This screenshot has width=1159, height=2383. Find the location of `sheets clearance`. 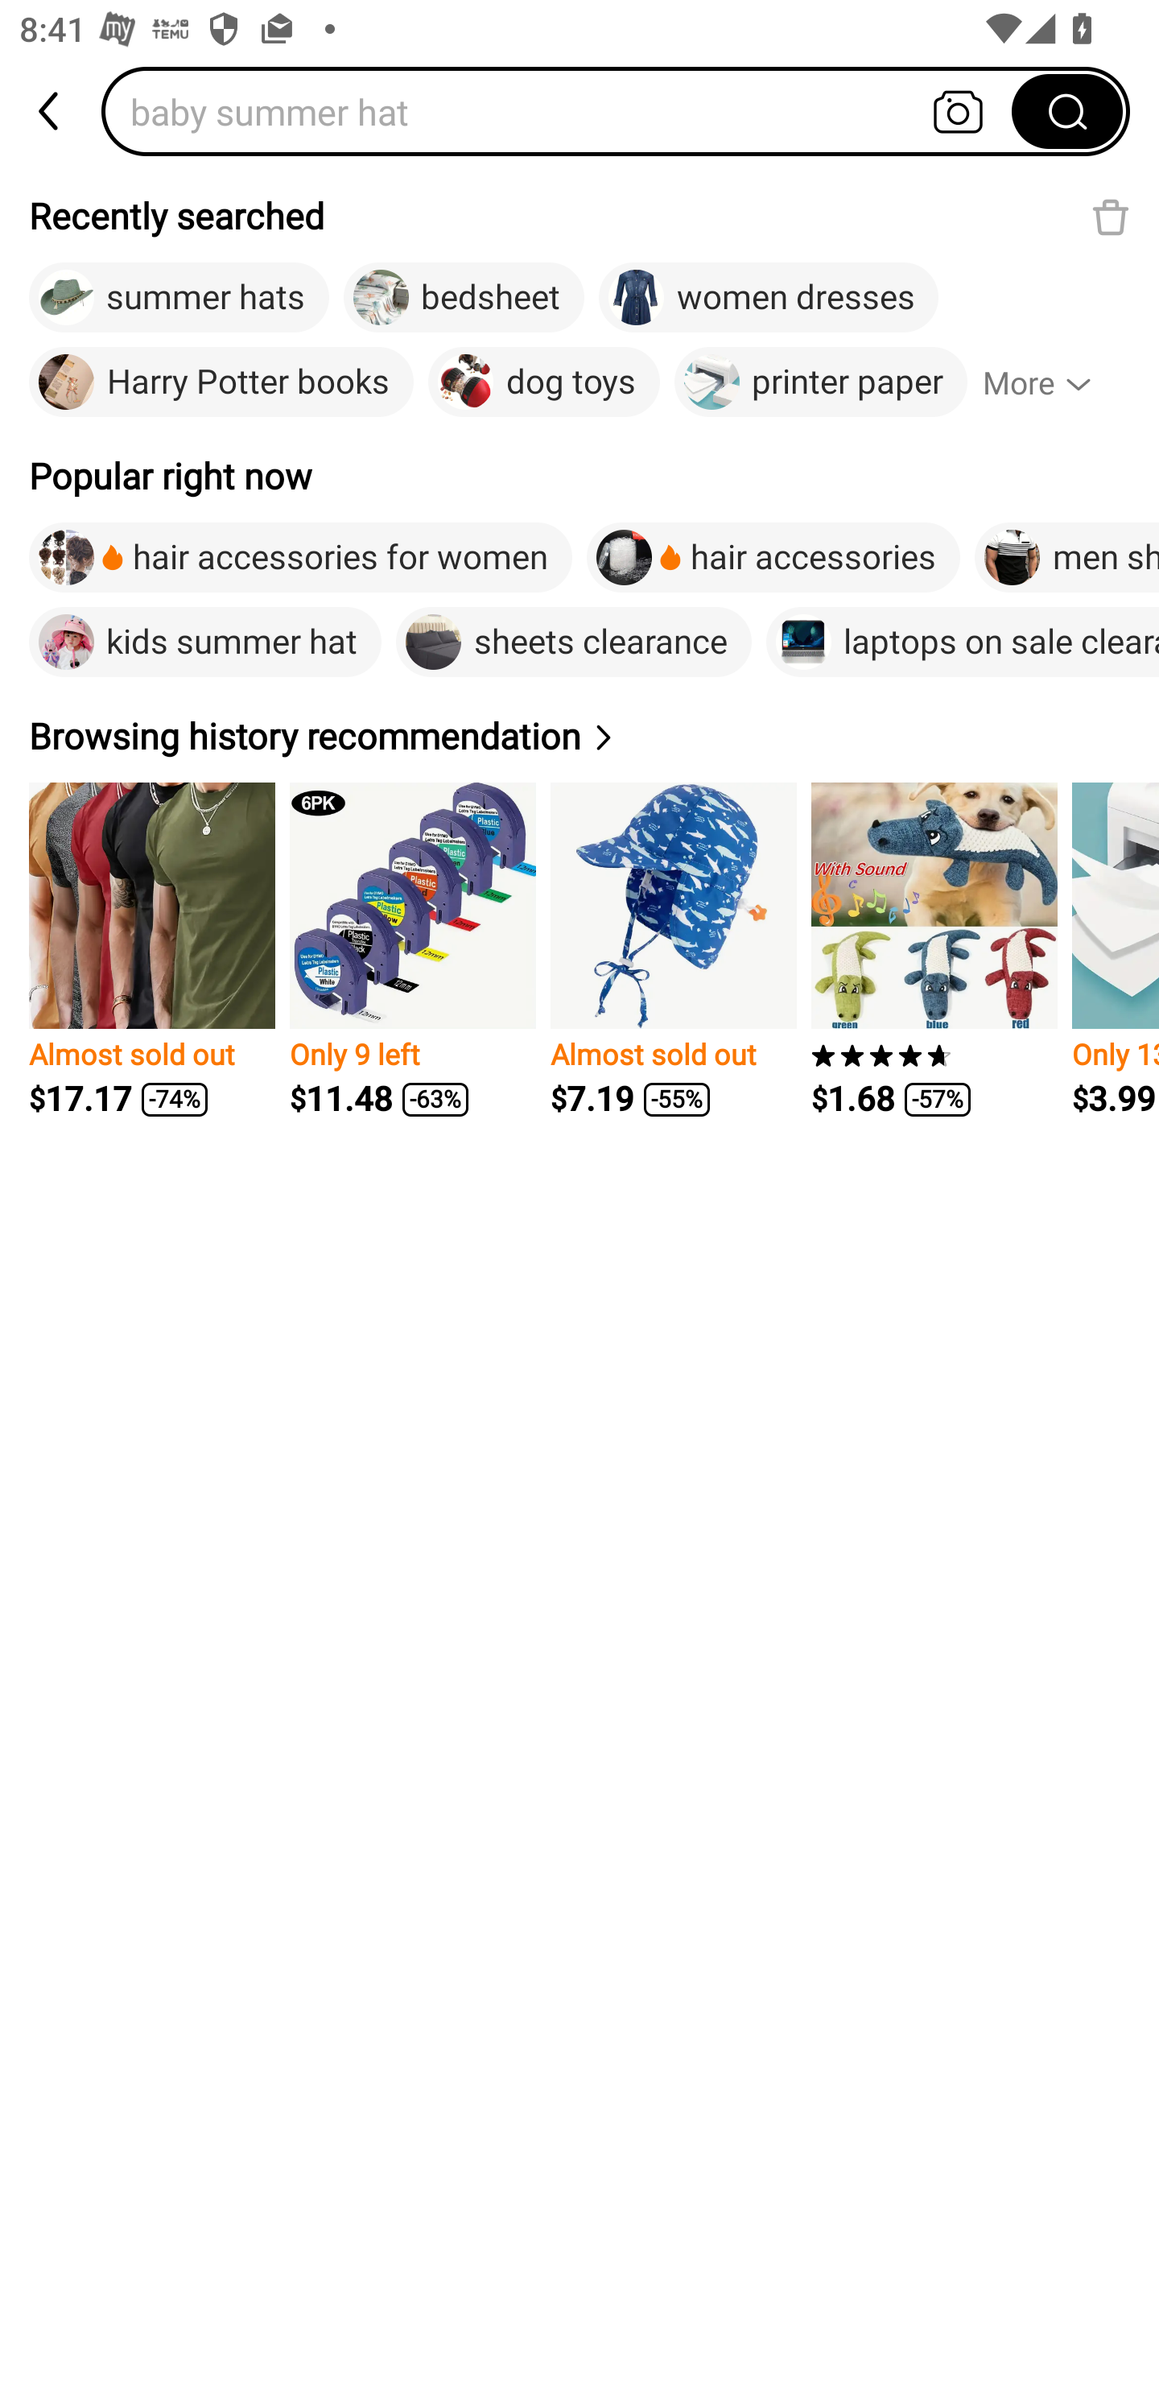

sheets clearance is located at coordinates (574, 642).